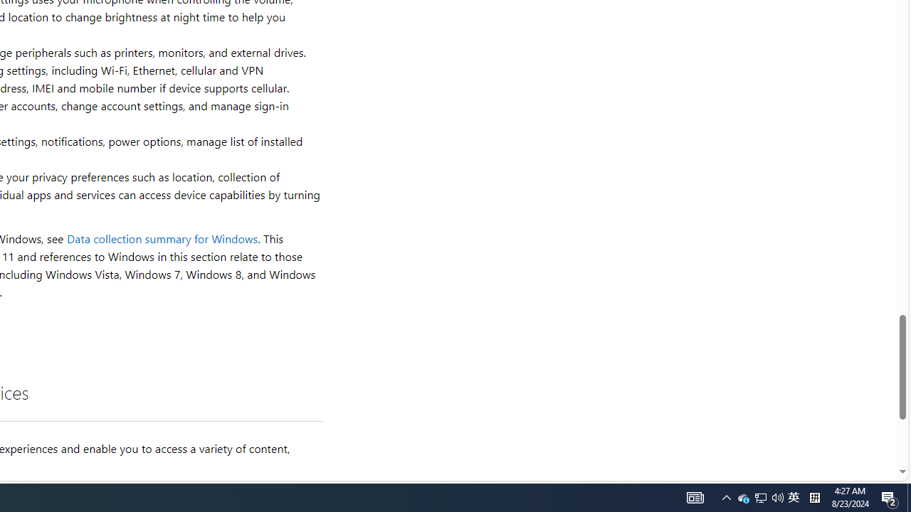  I want to click on Data collection summary for Windows, so click(162, 239).